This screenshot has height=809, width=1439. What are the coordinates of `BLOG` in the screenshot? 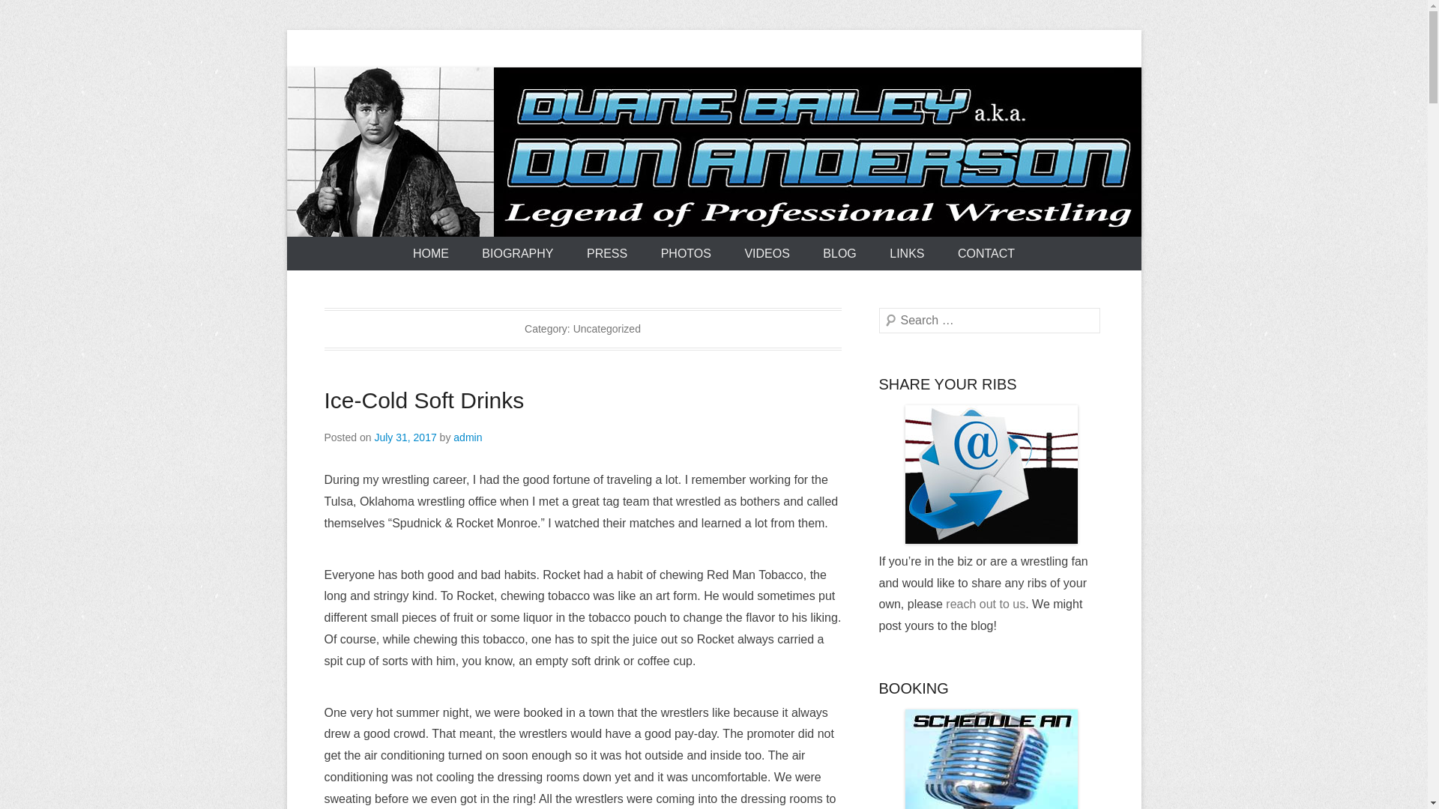 It's located at (839, 253).